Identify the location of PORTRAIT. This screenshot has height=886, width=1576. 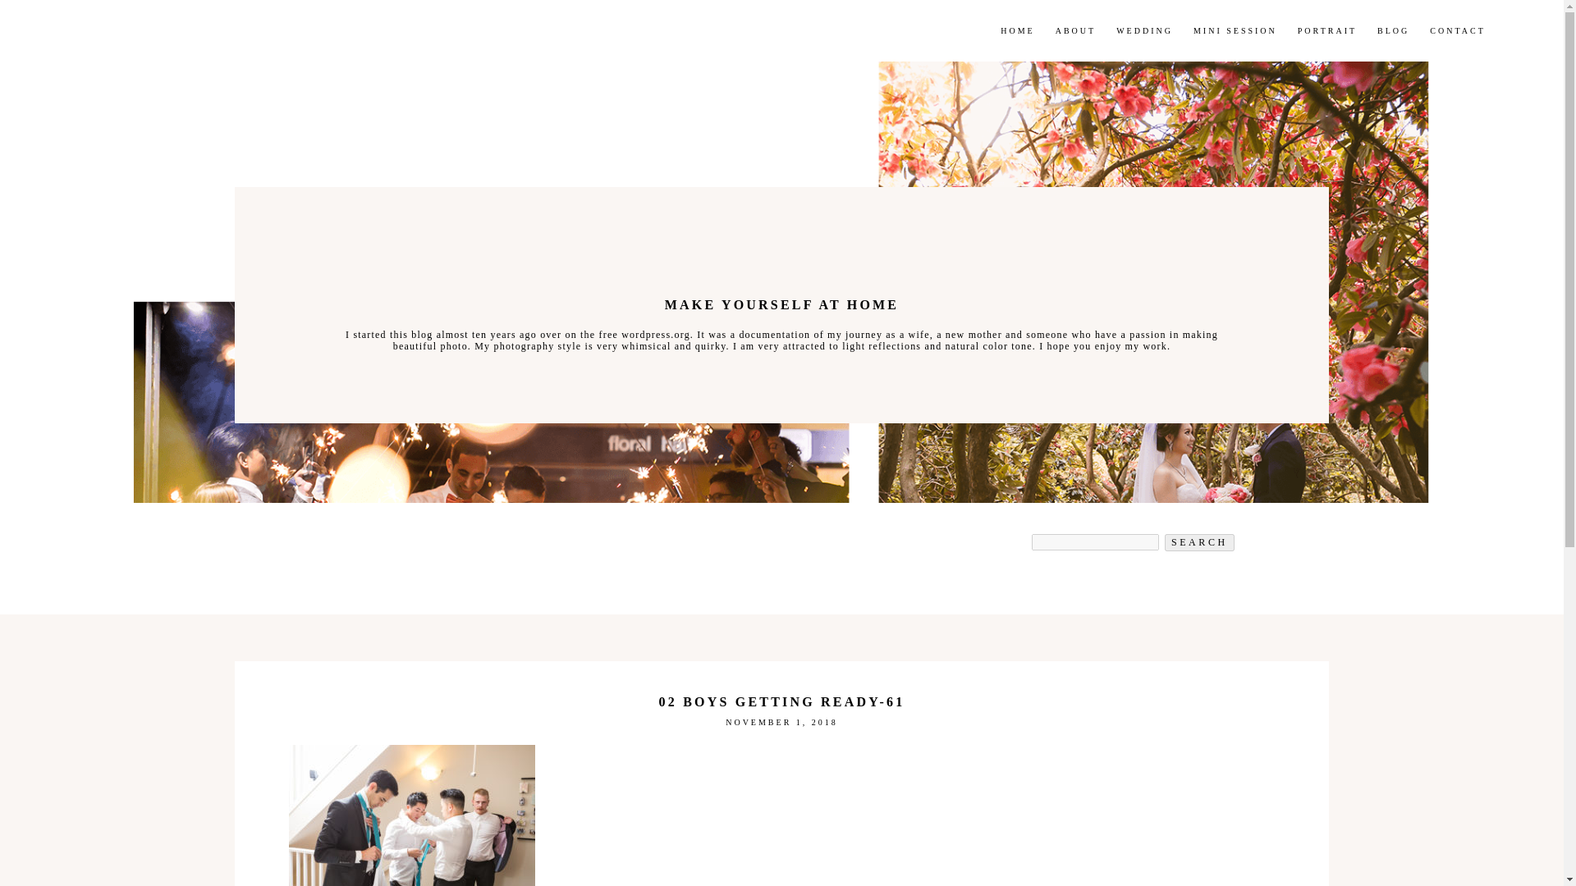
(1198, 542).